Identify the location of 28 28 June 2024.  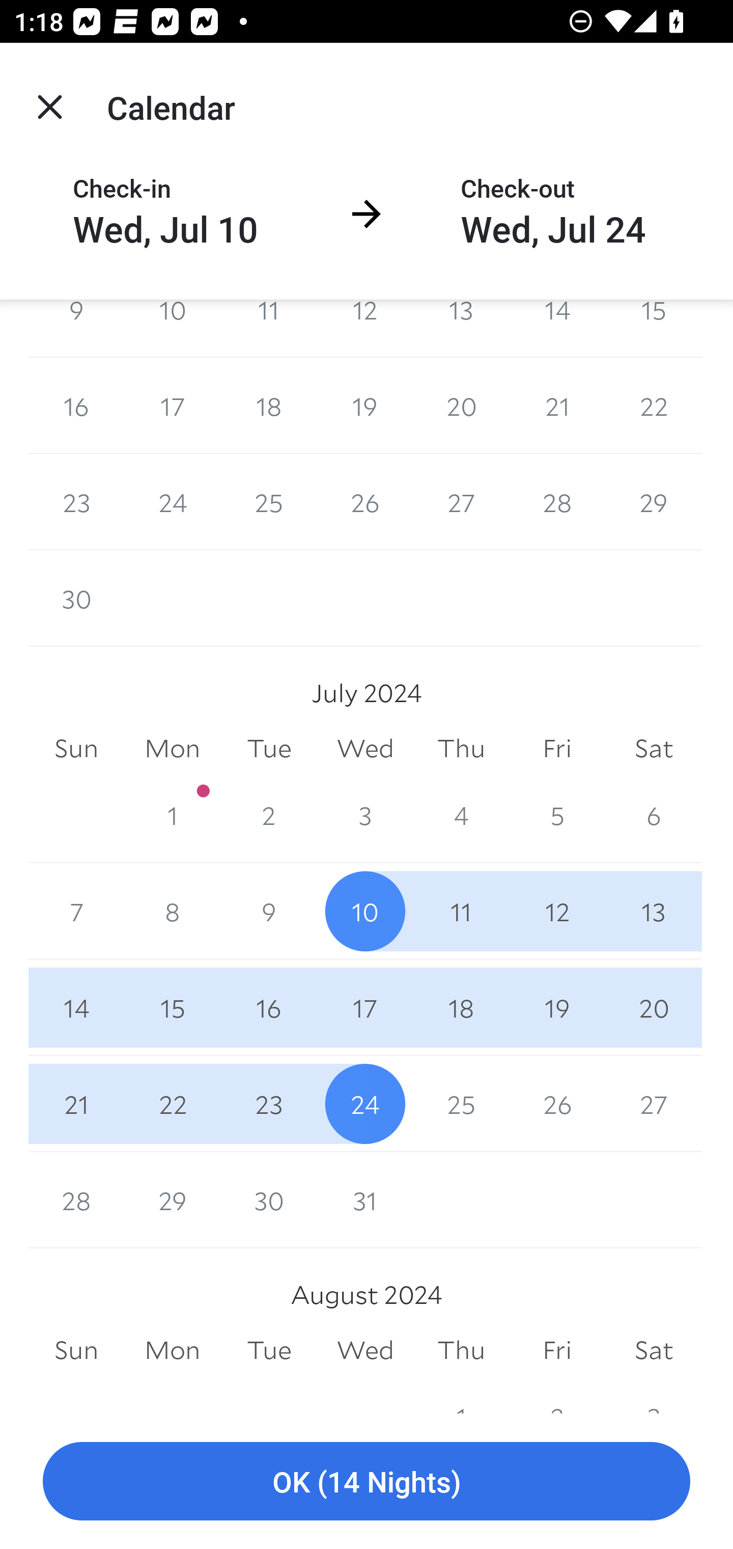
(557, 501).